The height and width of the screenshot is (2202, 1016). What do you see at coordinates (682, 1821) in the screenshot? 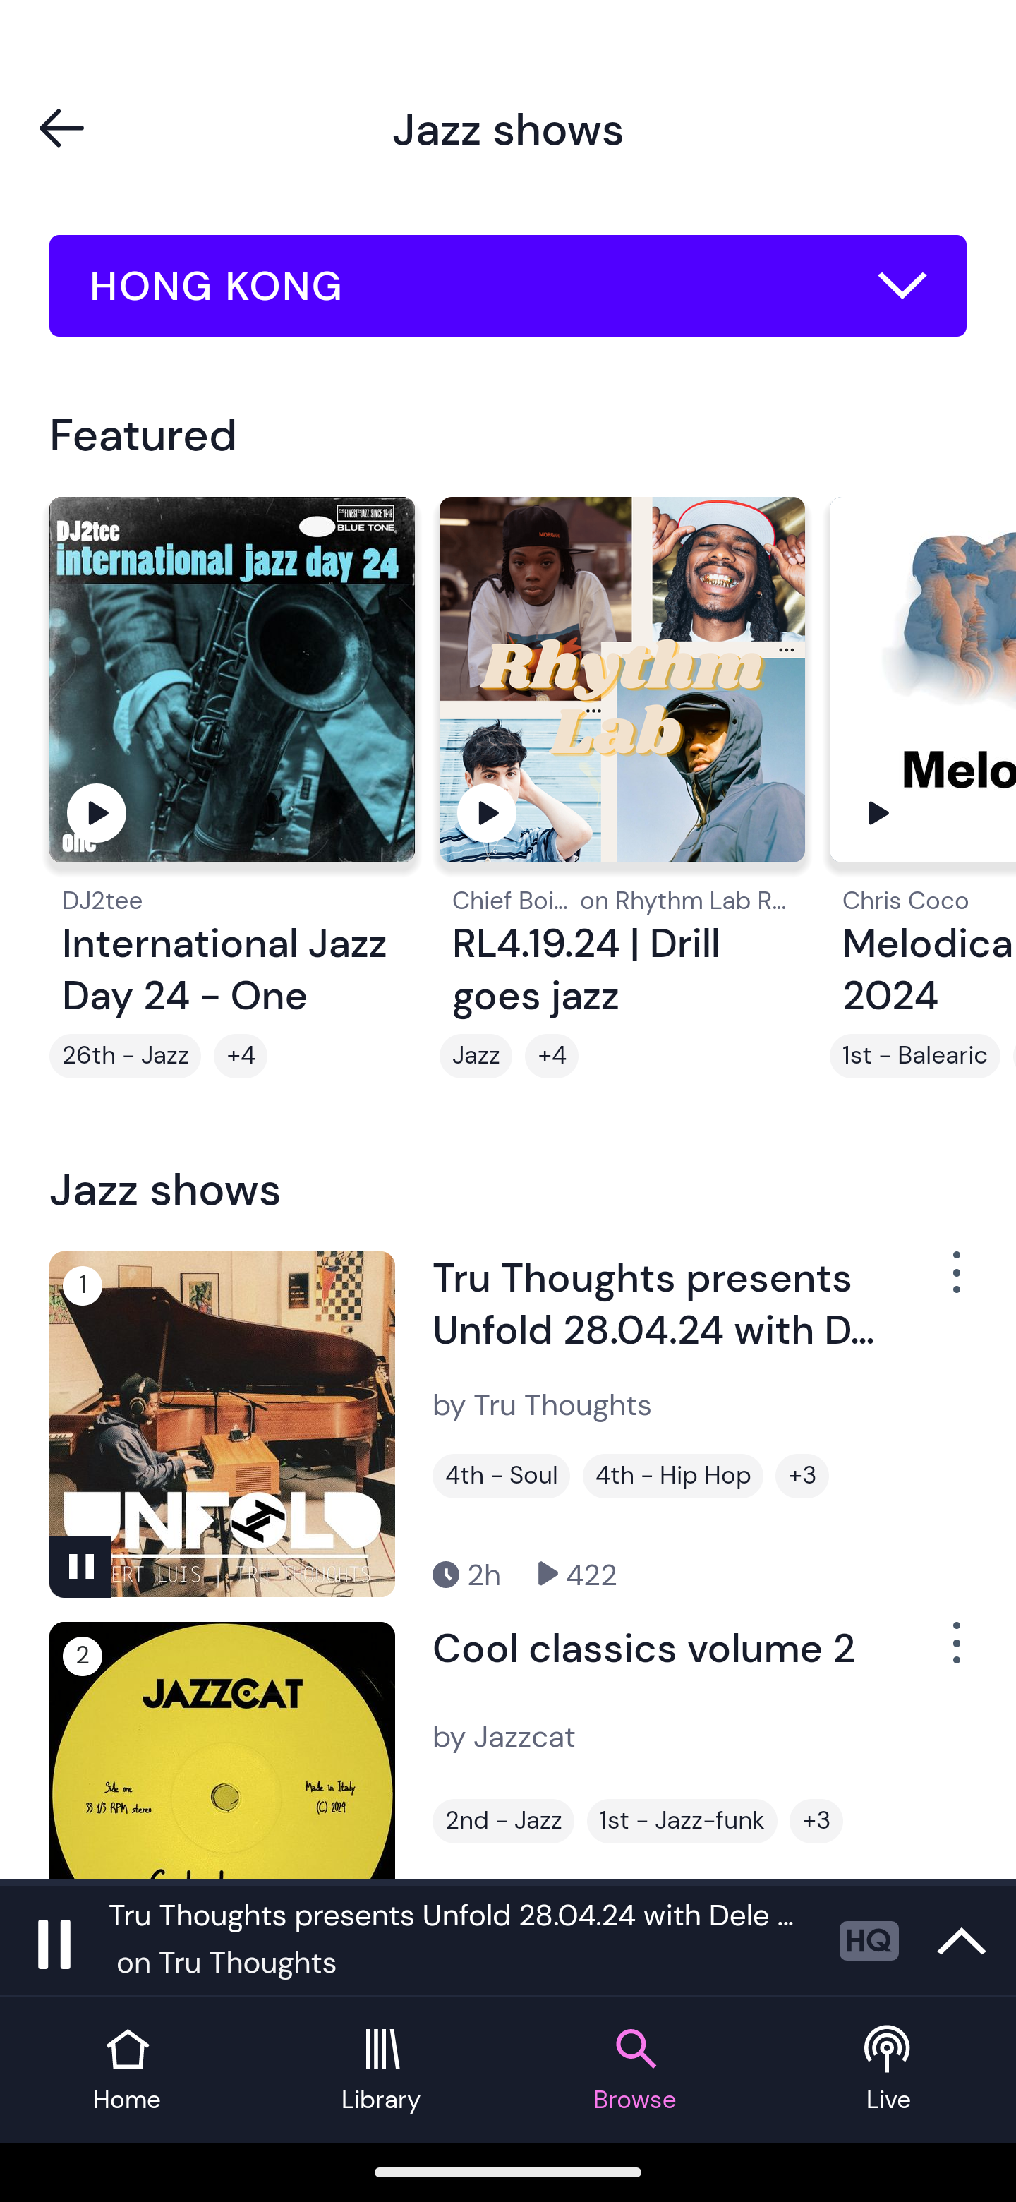
I see `1st - Jazz-funk` at bounding box center [682, 1821].